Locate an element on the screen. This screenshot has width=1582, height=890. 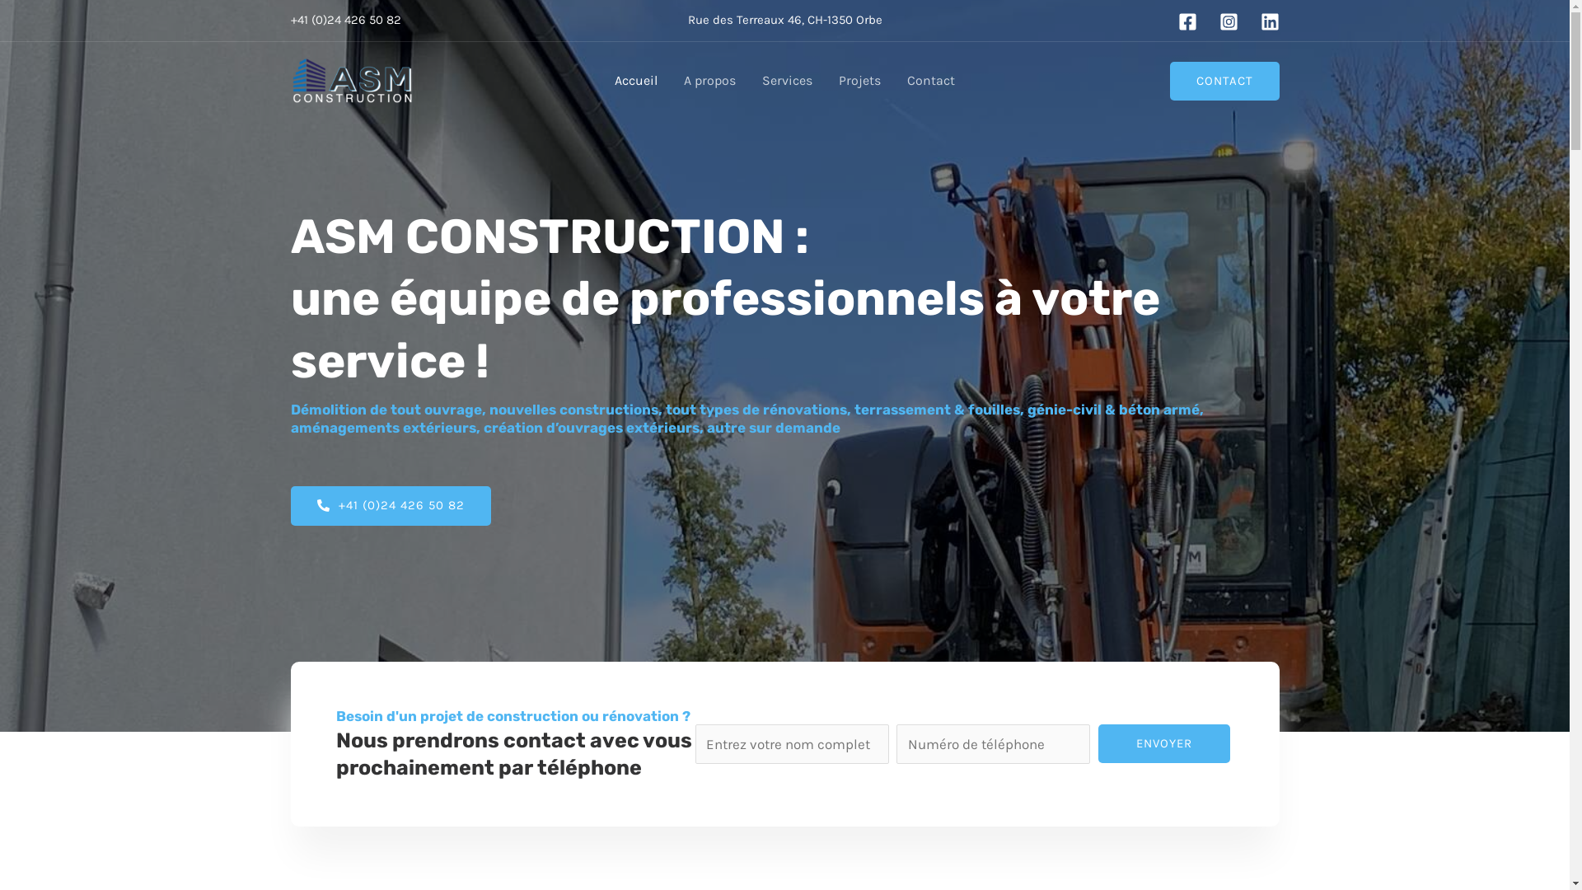
Projets is located at coordinates (860, 81).